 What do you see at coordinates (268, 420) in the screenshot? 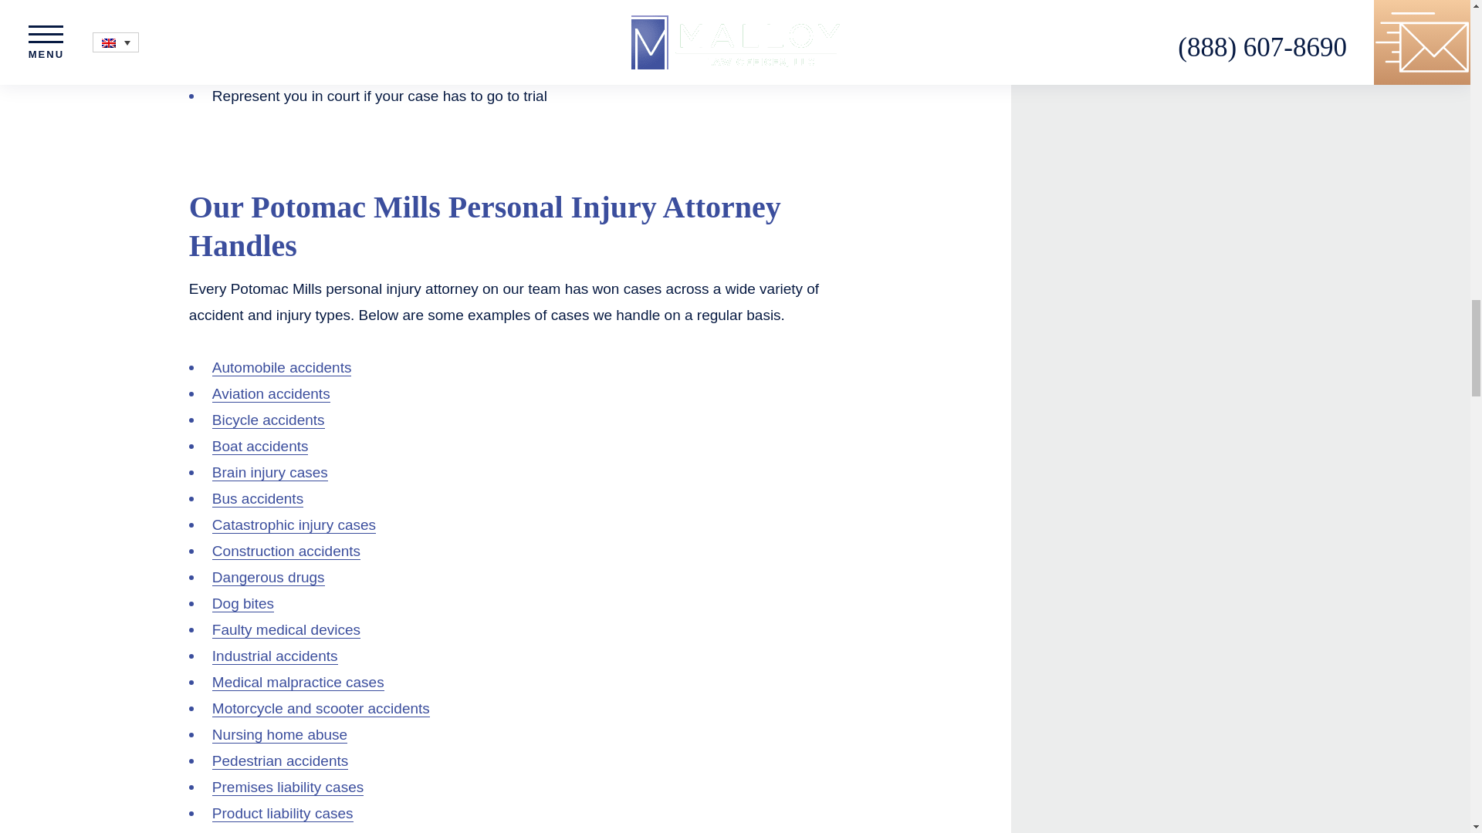
I see `Bicycle accidents` at bounding box center [268, 420].